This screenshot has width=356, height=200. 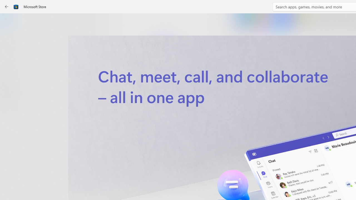 I want to click on Arcade, so click(x=10, y=74).